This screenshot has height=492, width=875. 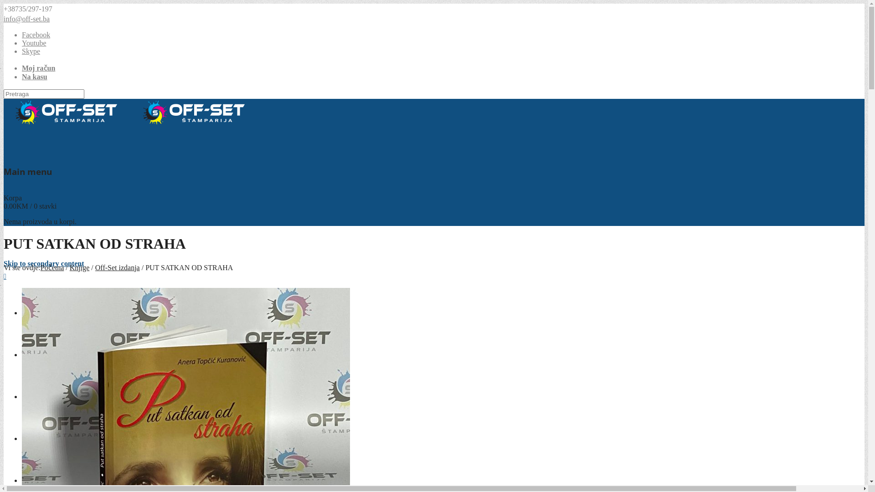 What do you see at coordinates (118, 268) in the screenshot?
I see `Off-Set izdanja` at bounding box center [118, 268].